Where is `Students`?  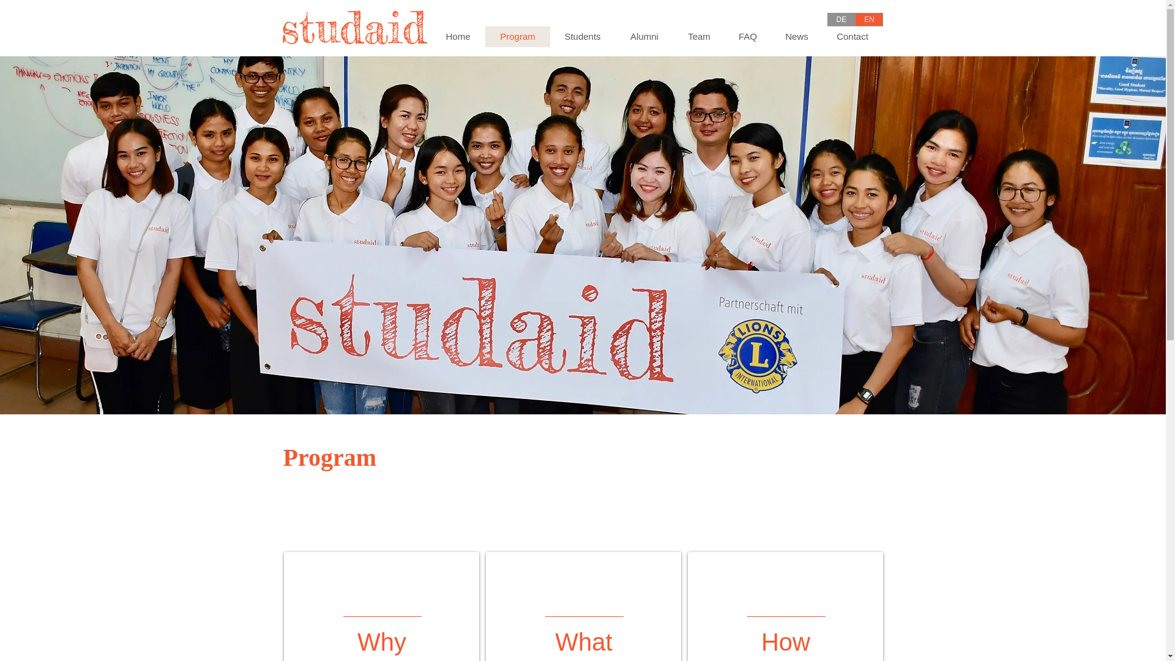 Students is located at coordinates (582, 37).